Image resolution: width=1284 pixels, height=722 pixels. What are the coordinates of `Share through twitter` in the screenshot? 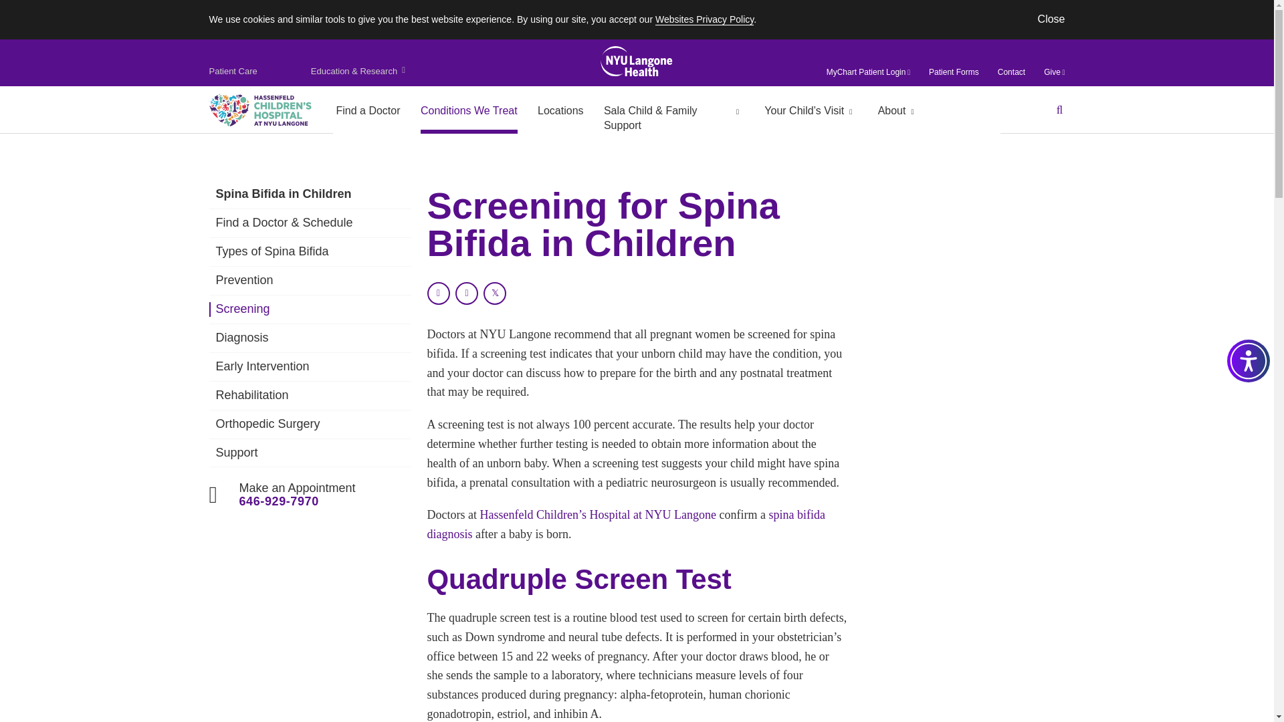 It's located at (495, 293).